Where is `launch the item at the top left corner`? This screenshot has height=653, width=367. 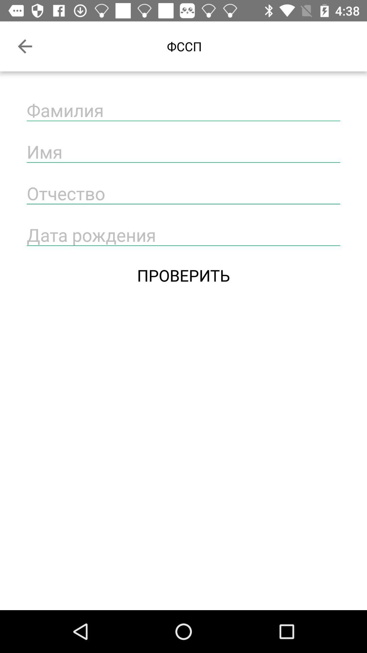
launch the item at the top left corner is located at coordinates (25, 46).